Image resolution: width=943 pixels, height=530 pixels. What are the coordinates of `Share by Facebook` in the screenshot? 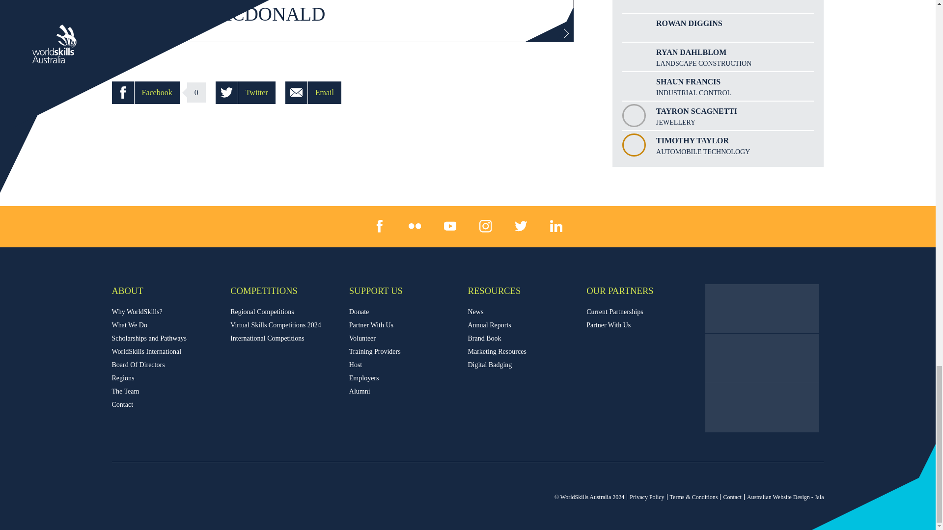 It's located at (146, 92).